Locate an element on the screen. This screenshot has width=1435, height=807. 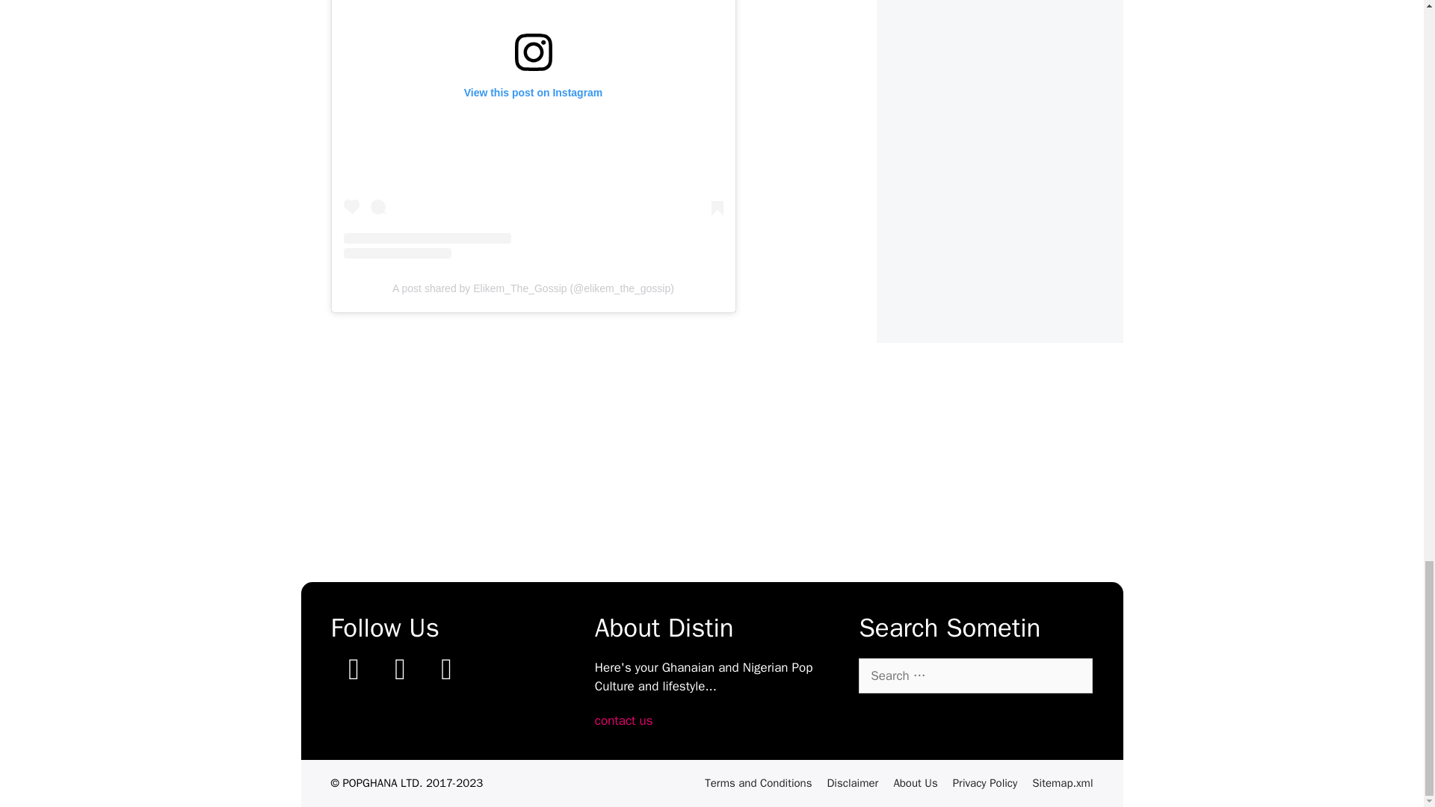
Sitemap.xml is located at coordinates (1061, 783).